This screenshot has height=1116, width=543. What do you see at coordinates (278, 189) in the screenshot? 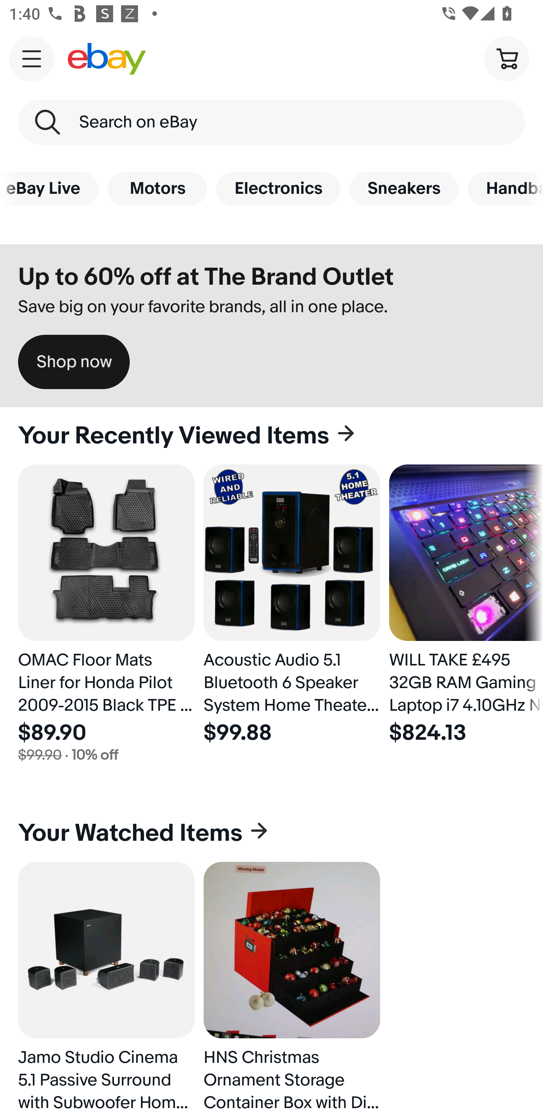
I see `Electronics` at bounding box center [278, 189].